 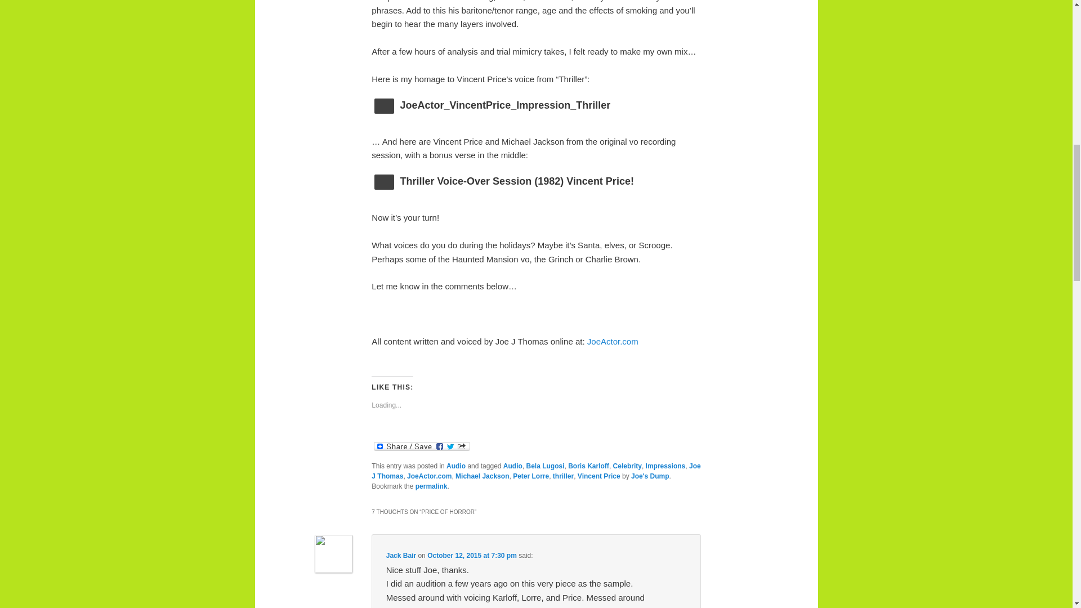 What do you see at coordinates (536, 471) in the screenshot?
I see `Joe J Thomas` at bounding box center [536, 471].